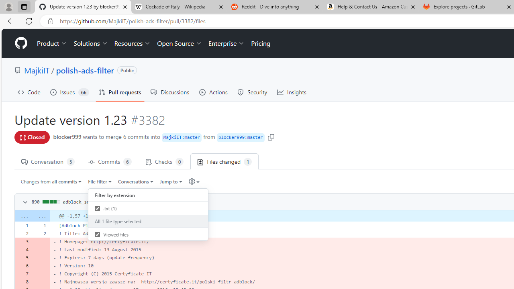 The height and width of the screenshot is (289, 514). Describe the element at coordinates (41, 216) in the screenshot. I see `...` at that location.